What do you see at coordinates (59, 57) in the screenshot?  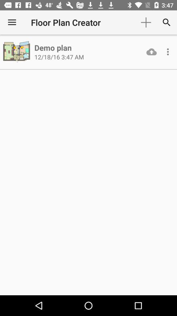 I see `scroll until 12 18 16 icon` at bounding box center [59, 57].